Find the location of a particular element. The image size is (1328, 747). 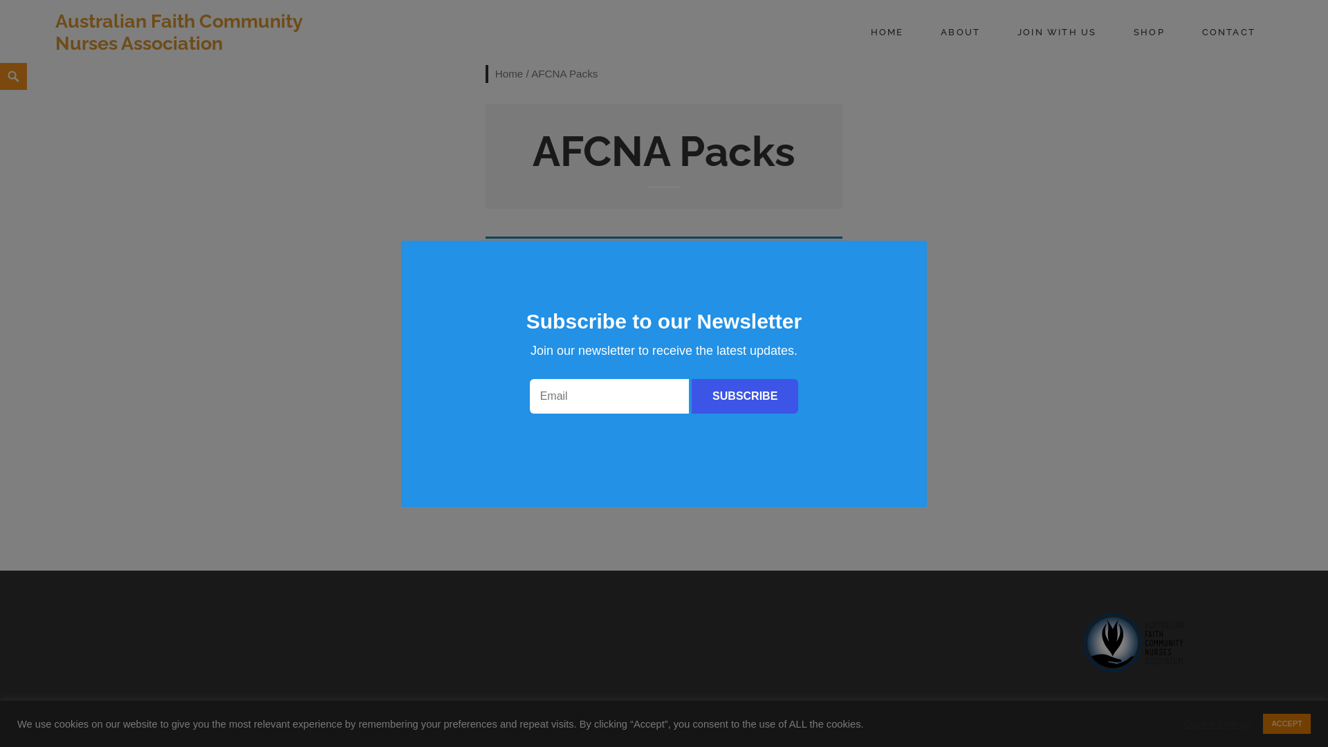

SHOP is located at coordinates (1150, 33).